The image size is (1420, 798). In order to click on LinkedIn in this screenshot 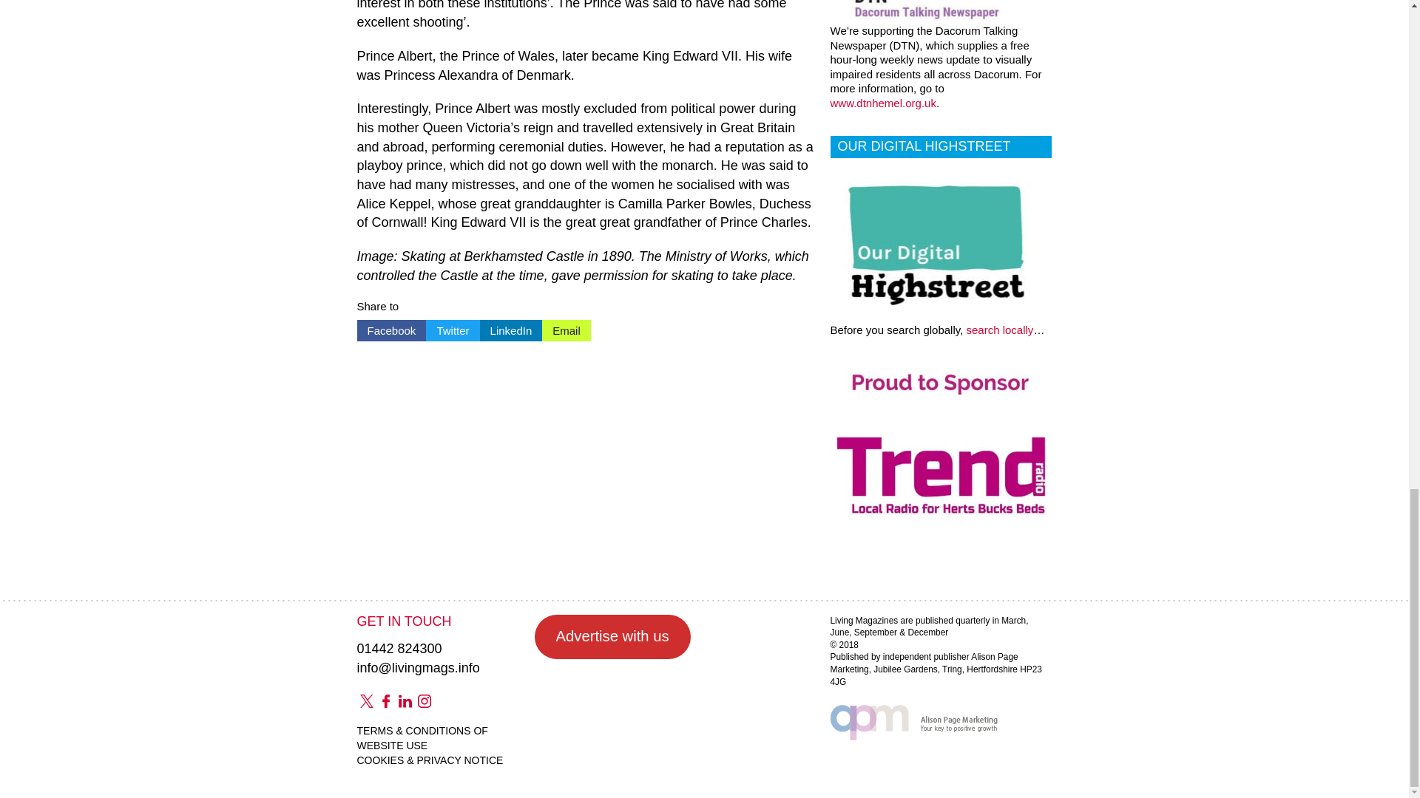, I will do `click(510, 331)`.